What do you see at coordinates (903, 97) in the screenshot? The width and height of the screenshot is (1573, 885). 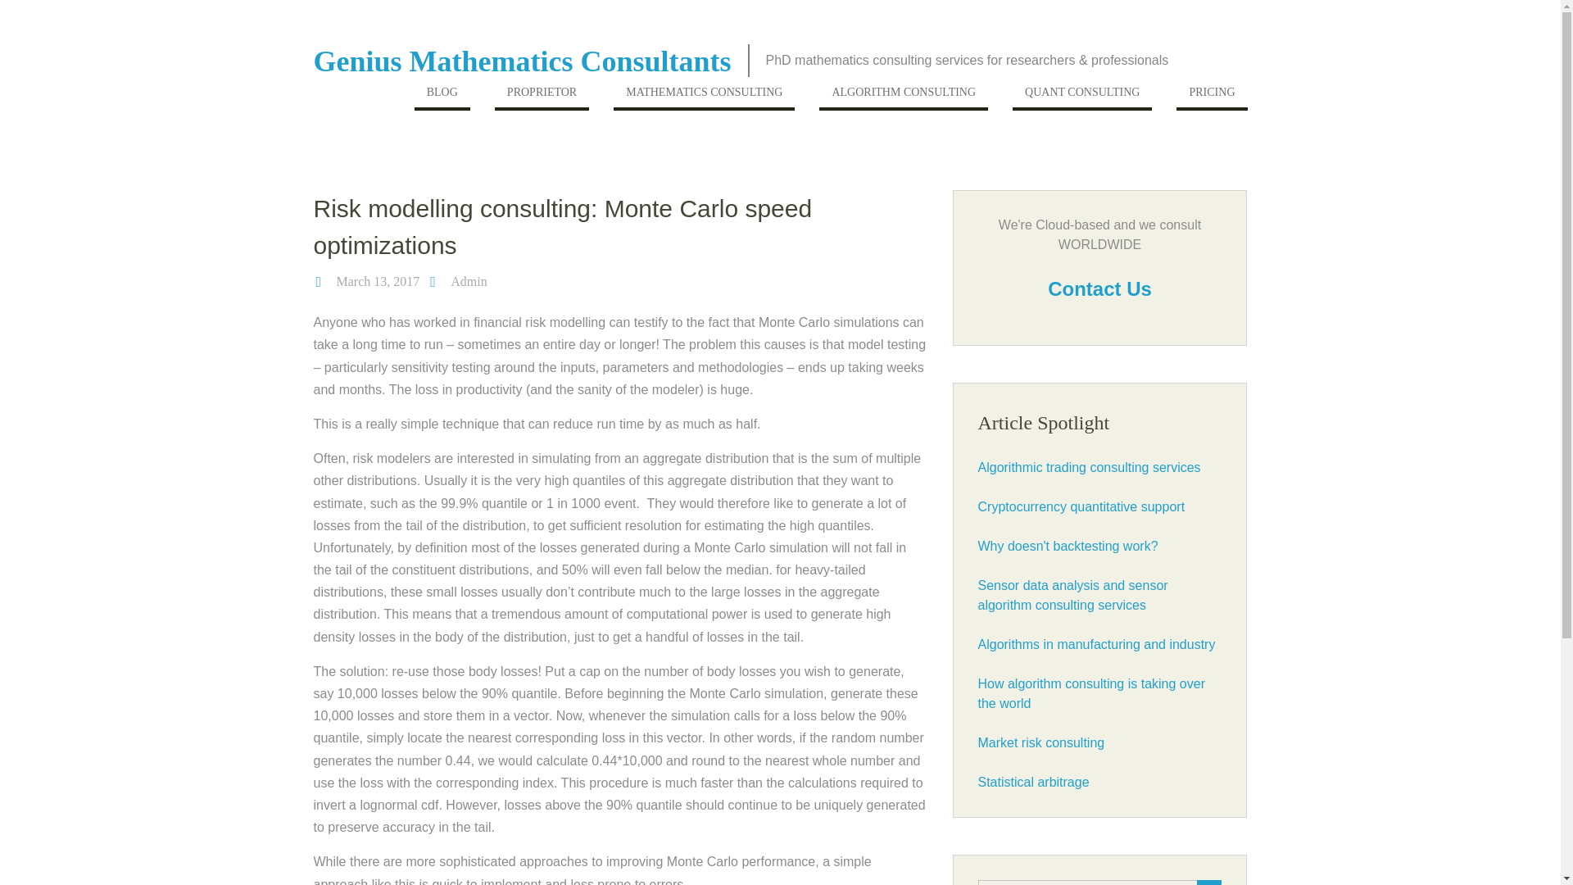 I see `ALGORITHM CONSULTING` at bounding box center [903, 97].